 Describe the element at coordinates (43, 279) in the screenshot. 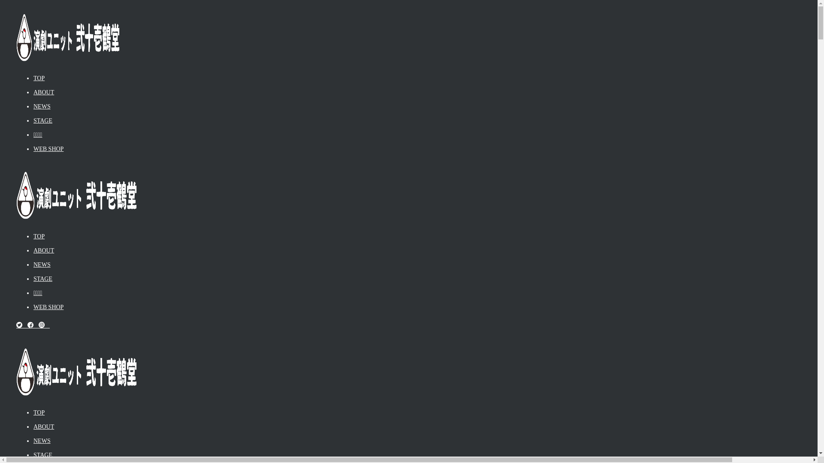

I see `STAGE` at that location.